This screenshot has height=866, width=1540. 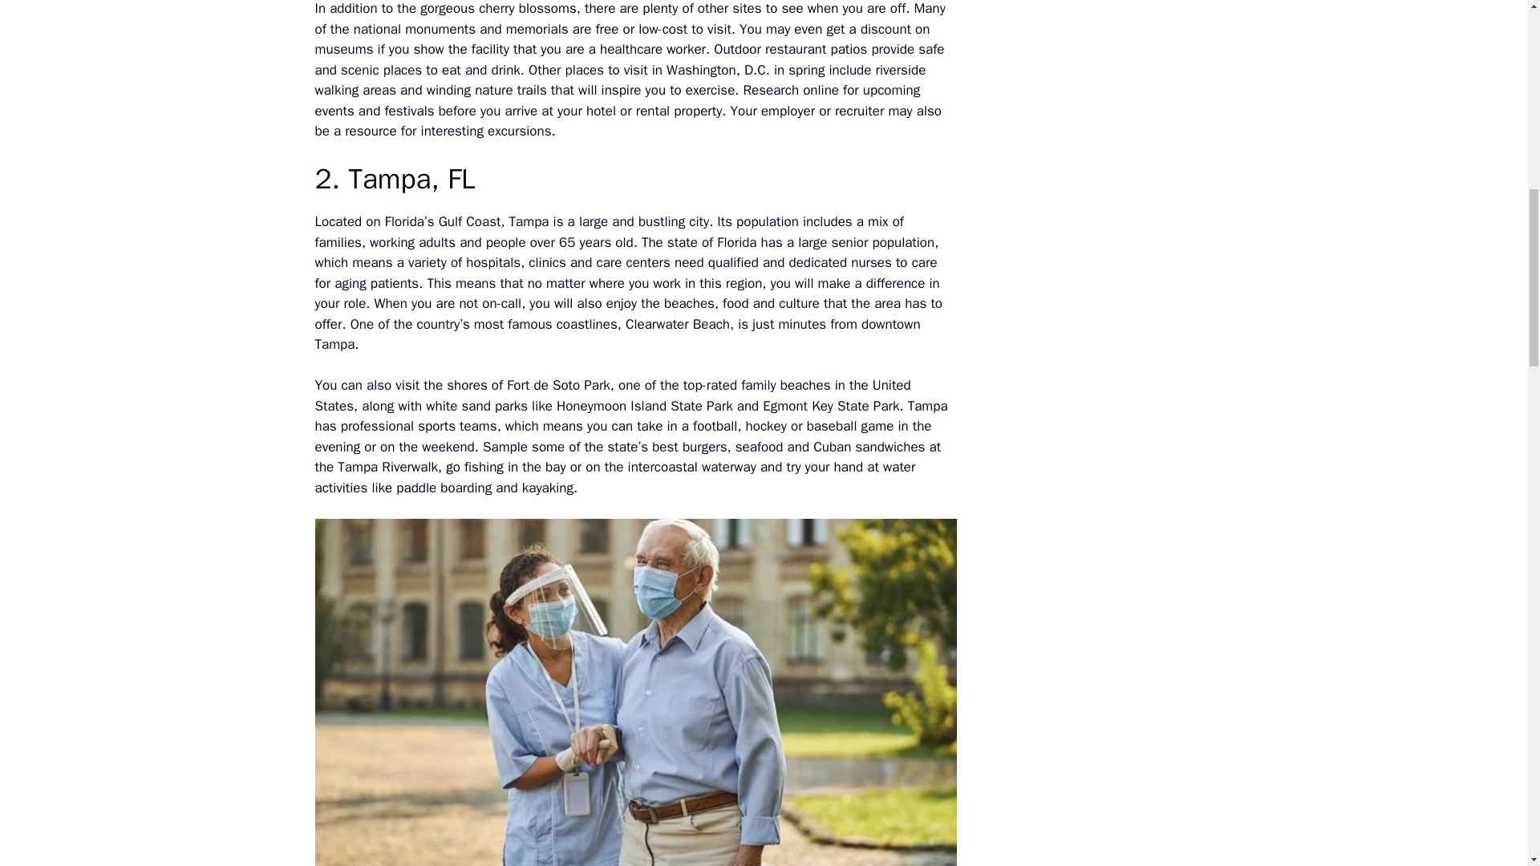 What do you see at coordinates (677, 324) in the screenshot?
I see `Clearwater Beach` at bounding box center [677, 324].